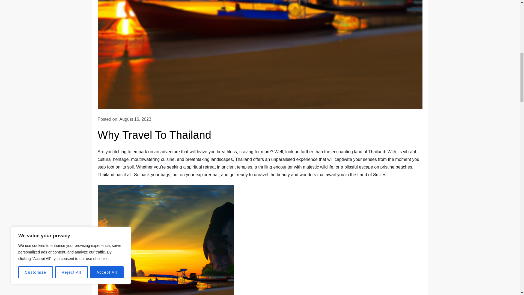 Image resolution: width=524 pixels, height=295 pixels. What do you see at coordinates (166, 240) in the screenshot?
I see `Why Travel To Thailand` at bounding box center [166, 240].